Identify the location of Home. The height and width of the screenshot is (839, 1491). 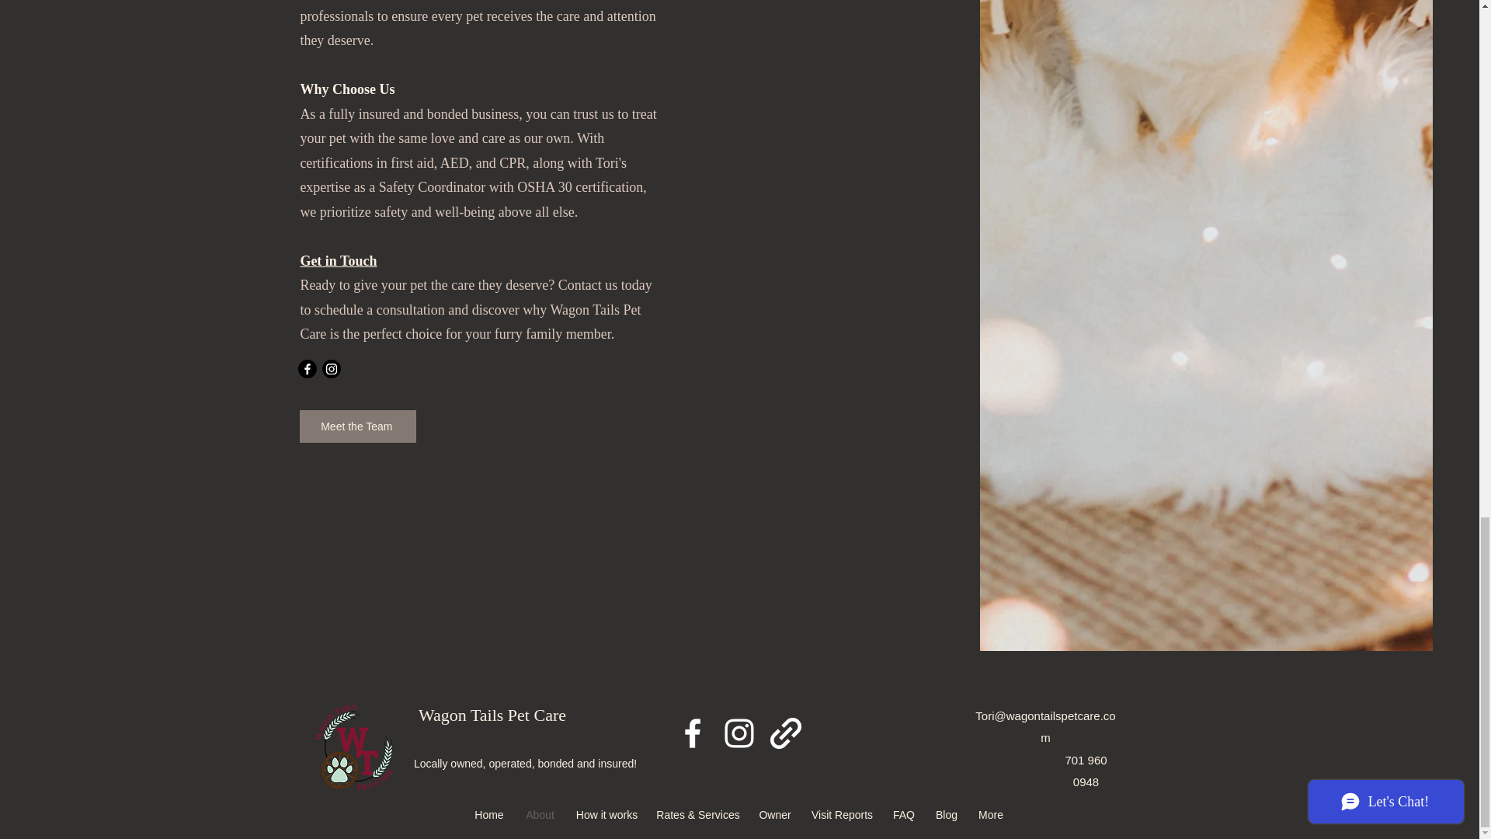
(489, 814).